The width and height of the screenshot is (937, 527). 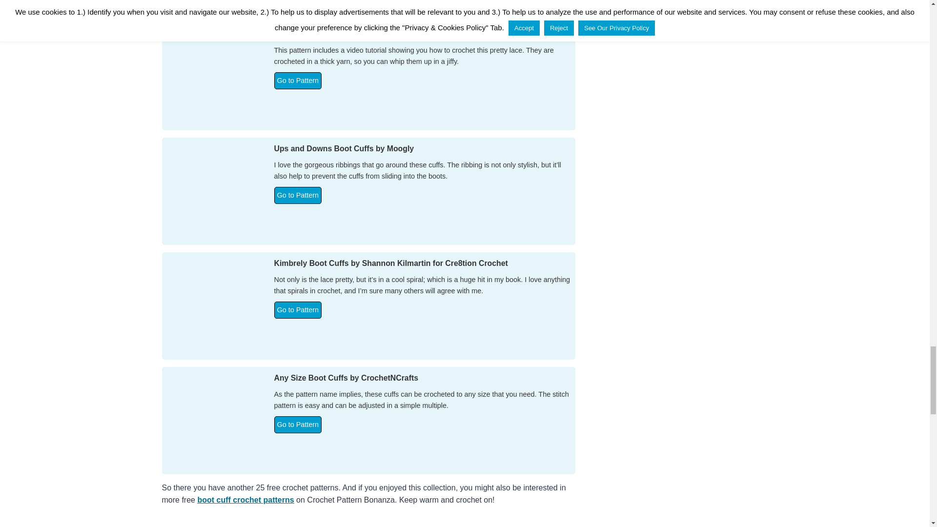 What do you see at coordinates (245, 500) in the screenshot?
I see `boot cuff crochet patterns` at bounding box center [245, 500].